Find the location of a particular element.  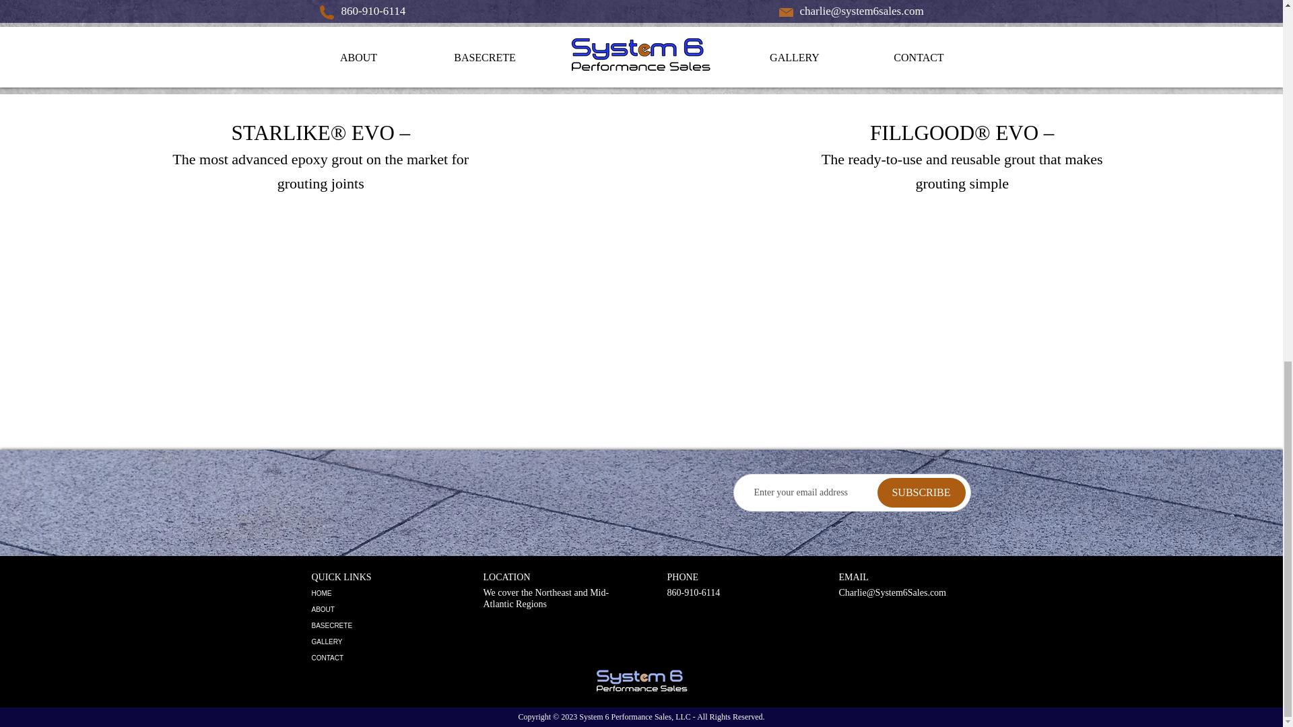

We cover the Northeast and Mid-Atlantic Regions is located at coordinates (546, 598).